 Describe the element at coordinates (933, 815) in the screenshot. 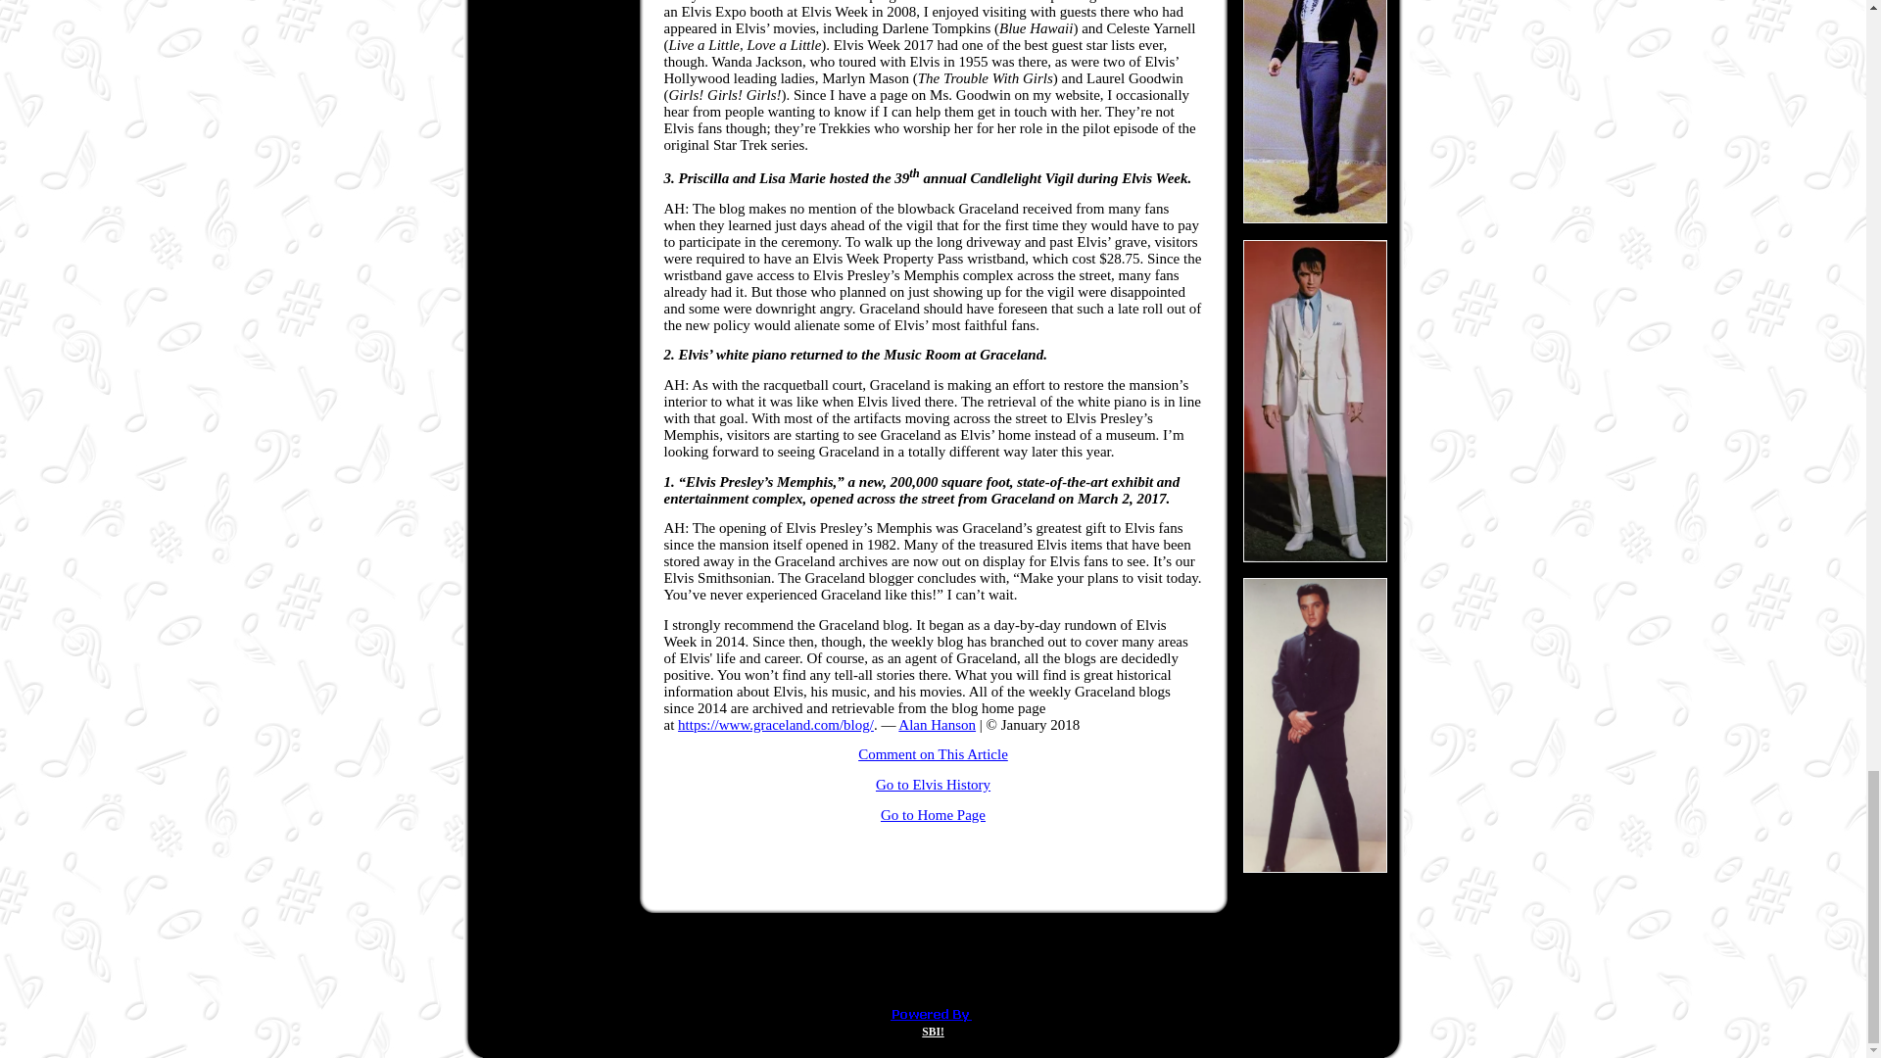

I see `Go to Home Page` at that location.